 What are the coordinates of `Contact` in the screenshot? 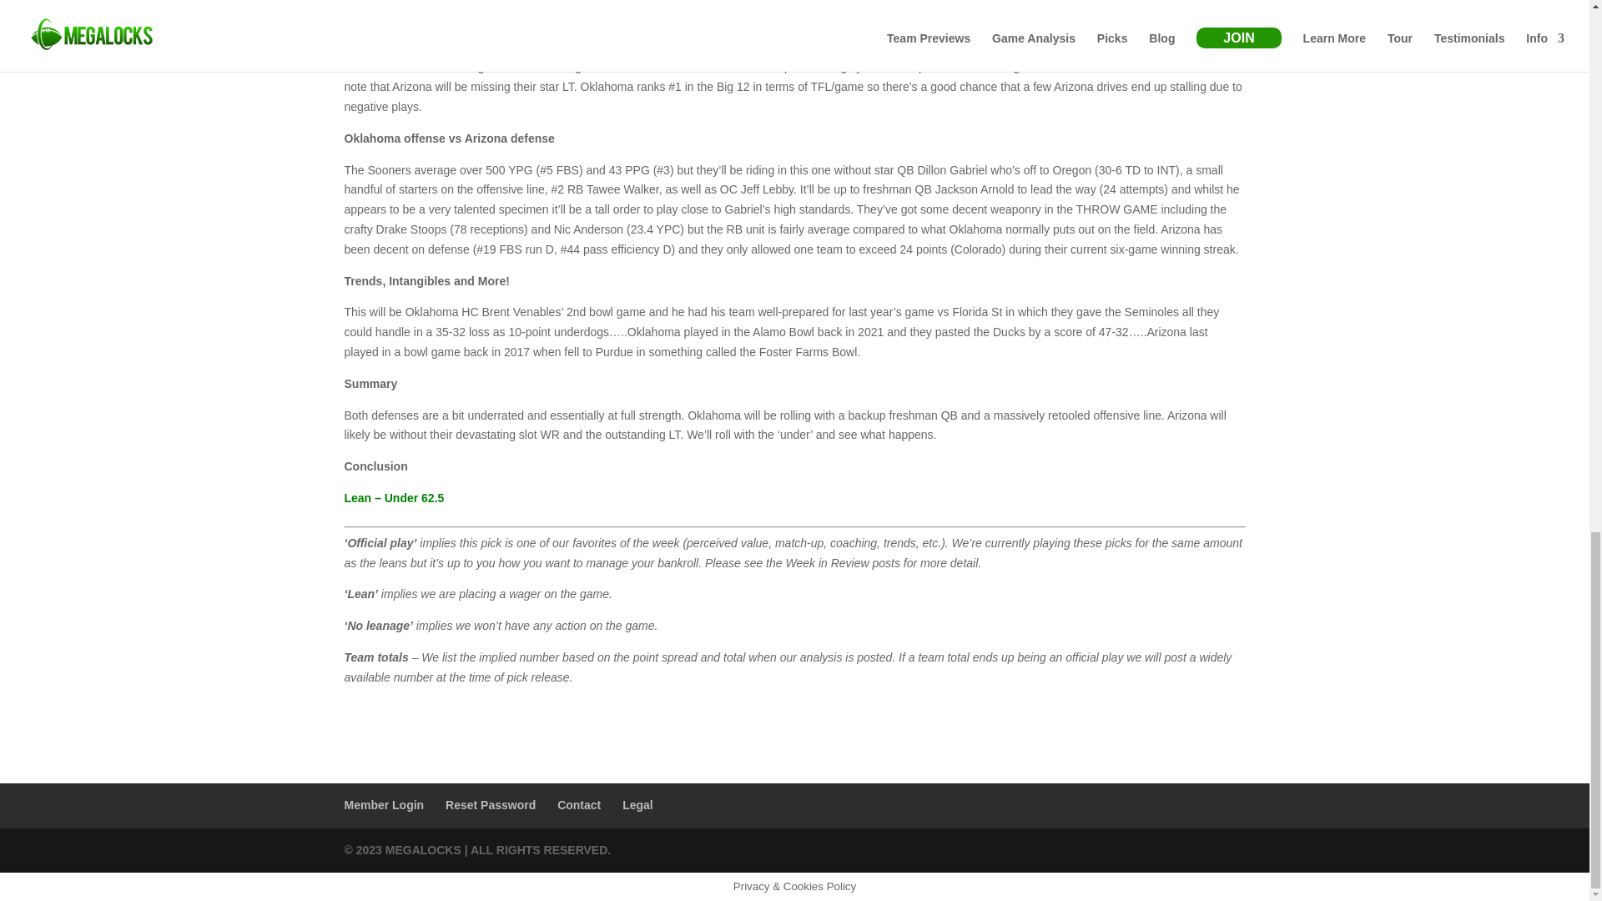 It's located at (579, 804).